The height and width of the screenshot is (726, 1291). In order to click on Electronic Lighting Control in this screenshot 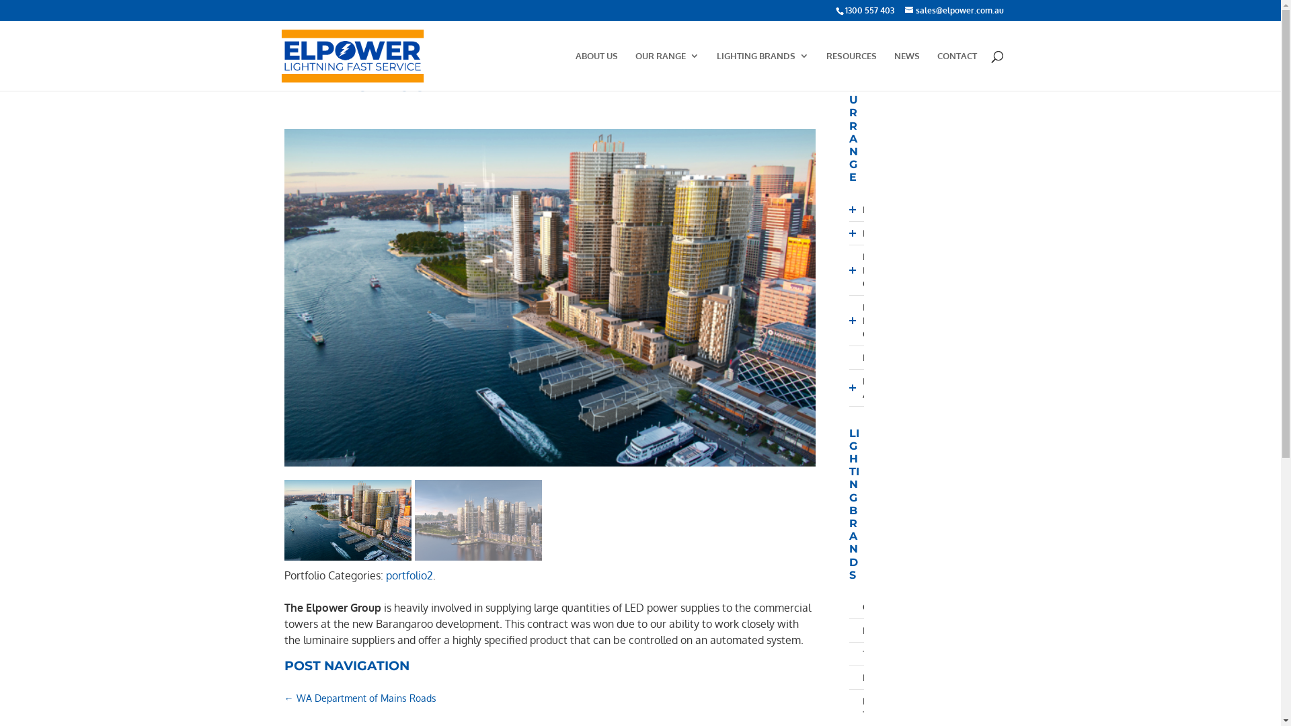, I will do `click(863, 321)`.